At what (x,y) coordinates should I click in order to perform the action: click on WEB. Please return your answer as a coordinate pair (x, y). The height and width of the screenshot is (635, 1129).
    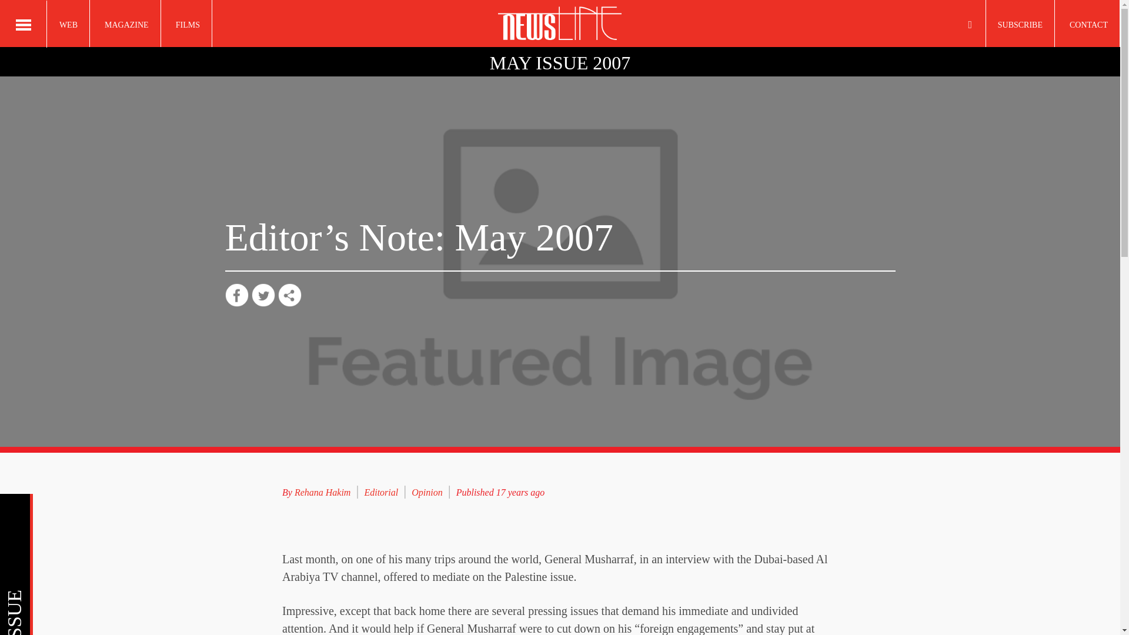
    Looking at the image, I should click on (68, 24).